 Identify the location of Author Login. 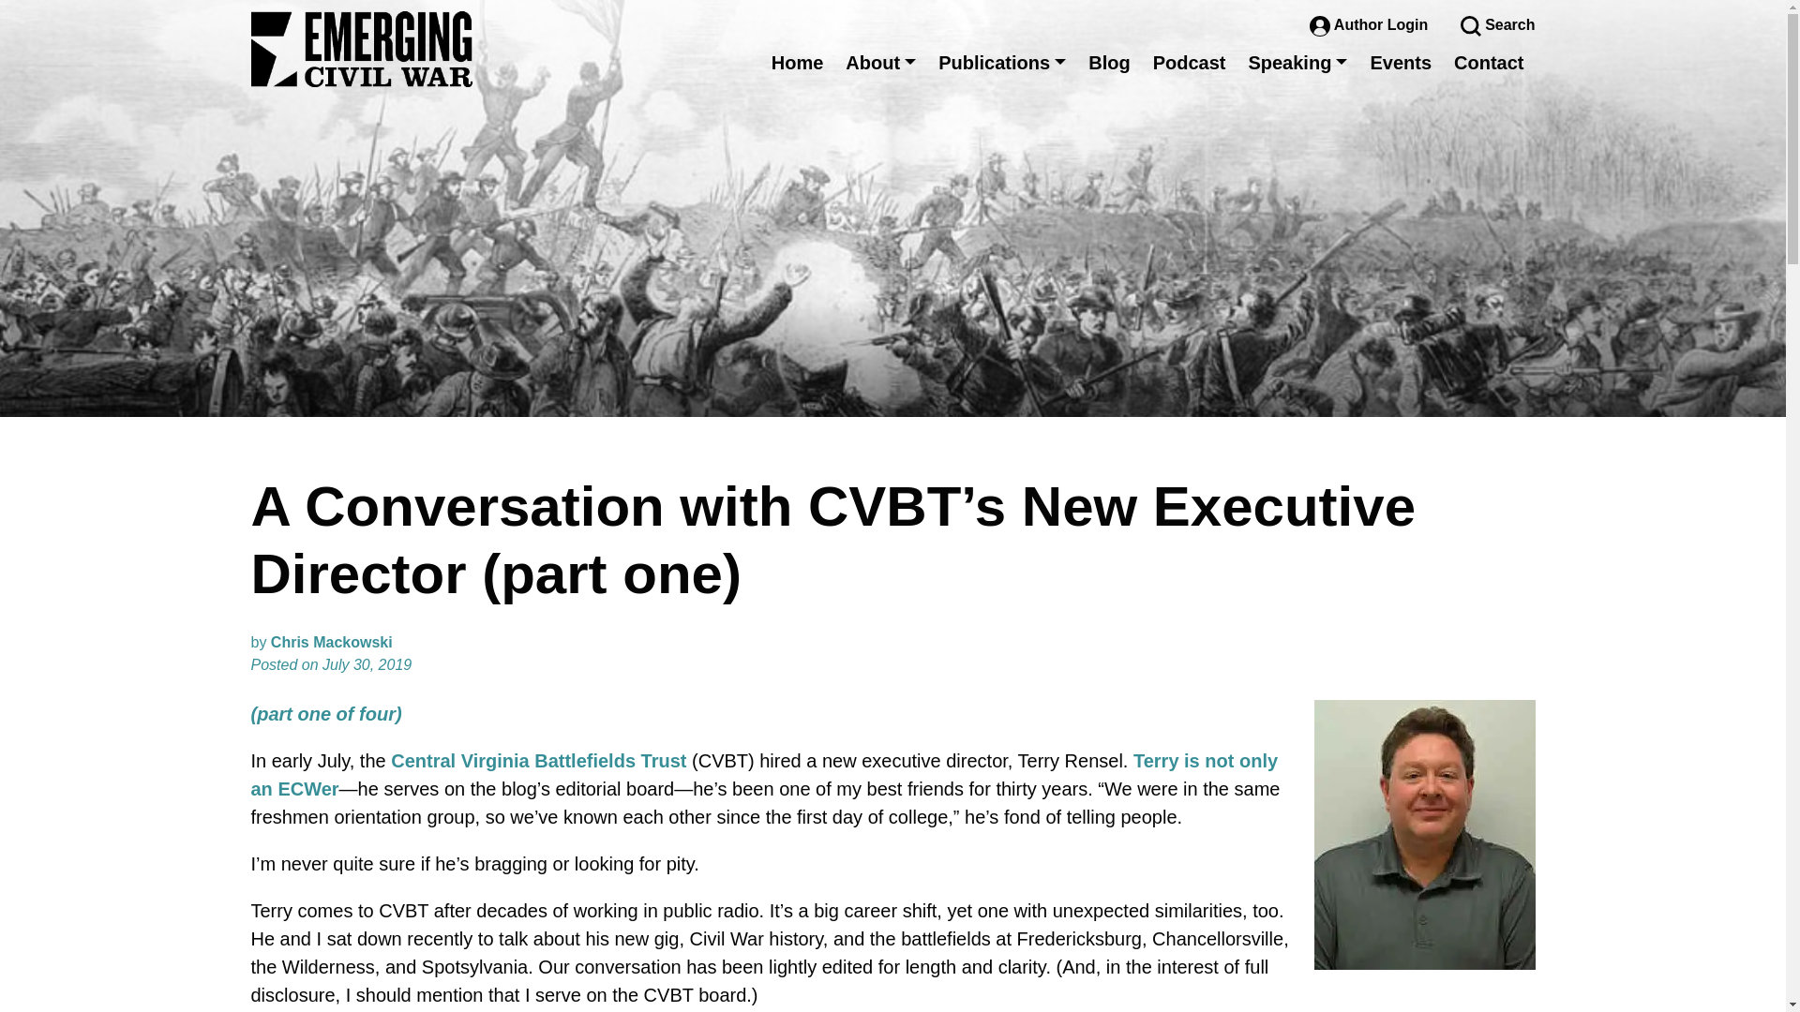
(1371, 24).